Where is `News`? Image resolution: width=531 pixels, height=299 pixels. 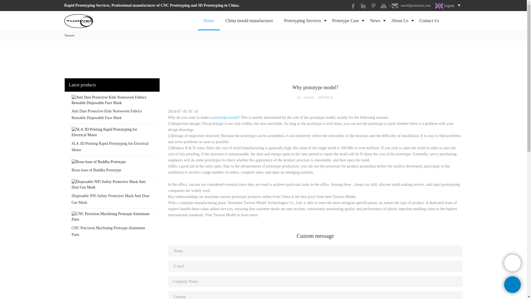
News is located at coordinates (375, 20).